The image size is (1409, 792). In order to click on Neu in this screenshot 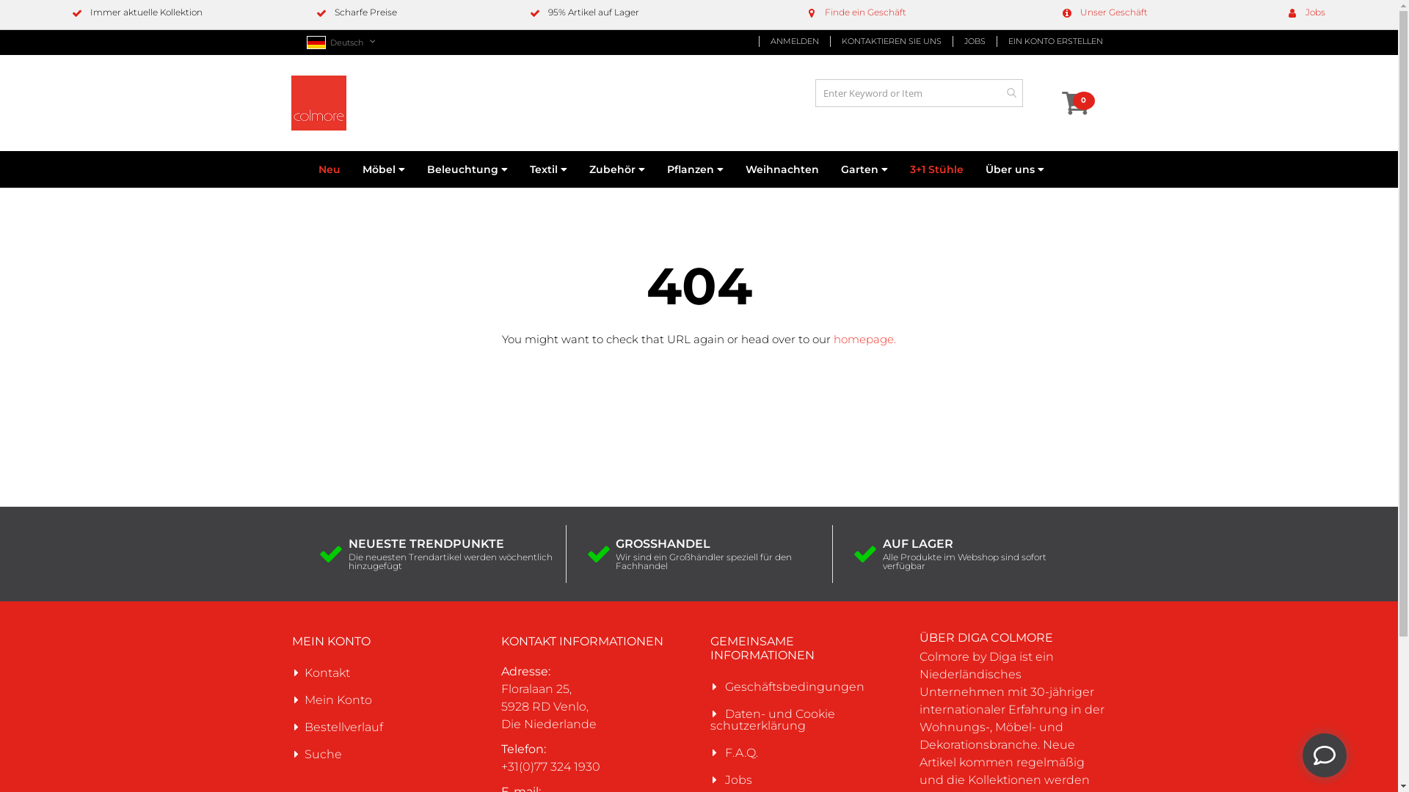, I will do `click(330, 169)`.